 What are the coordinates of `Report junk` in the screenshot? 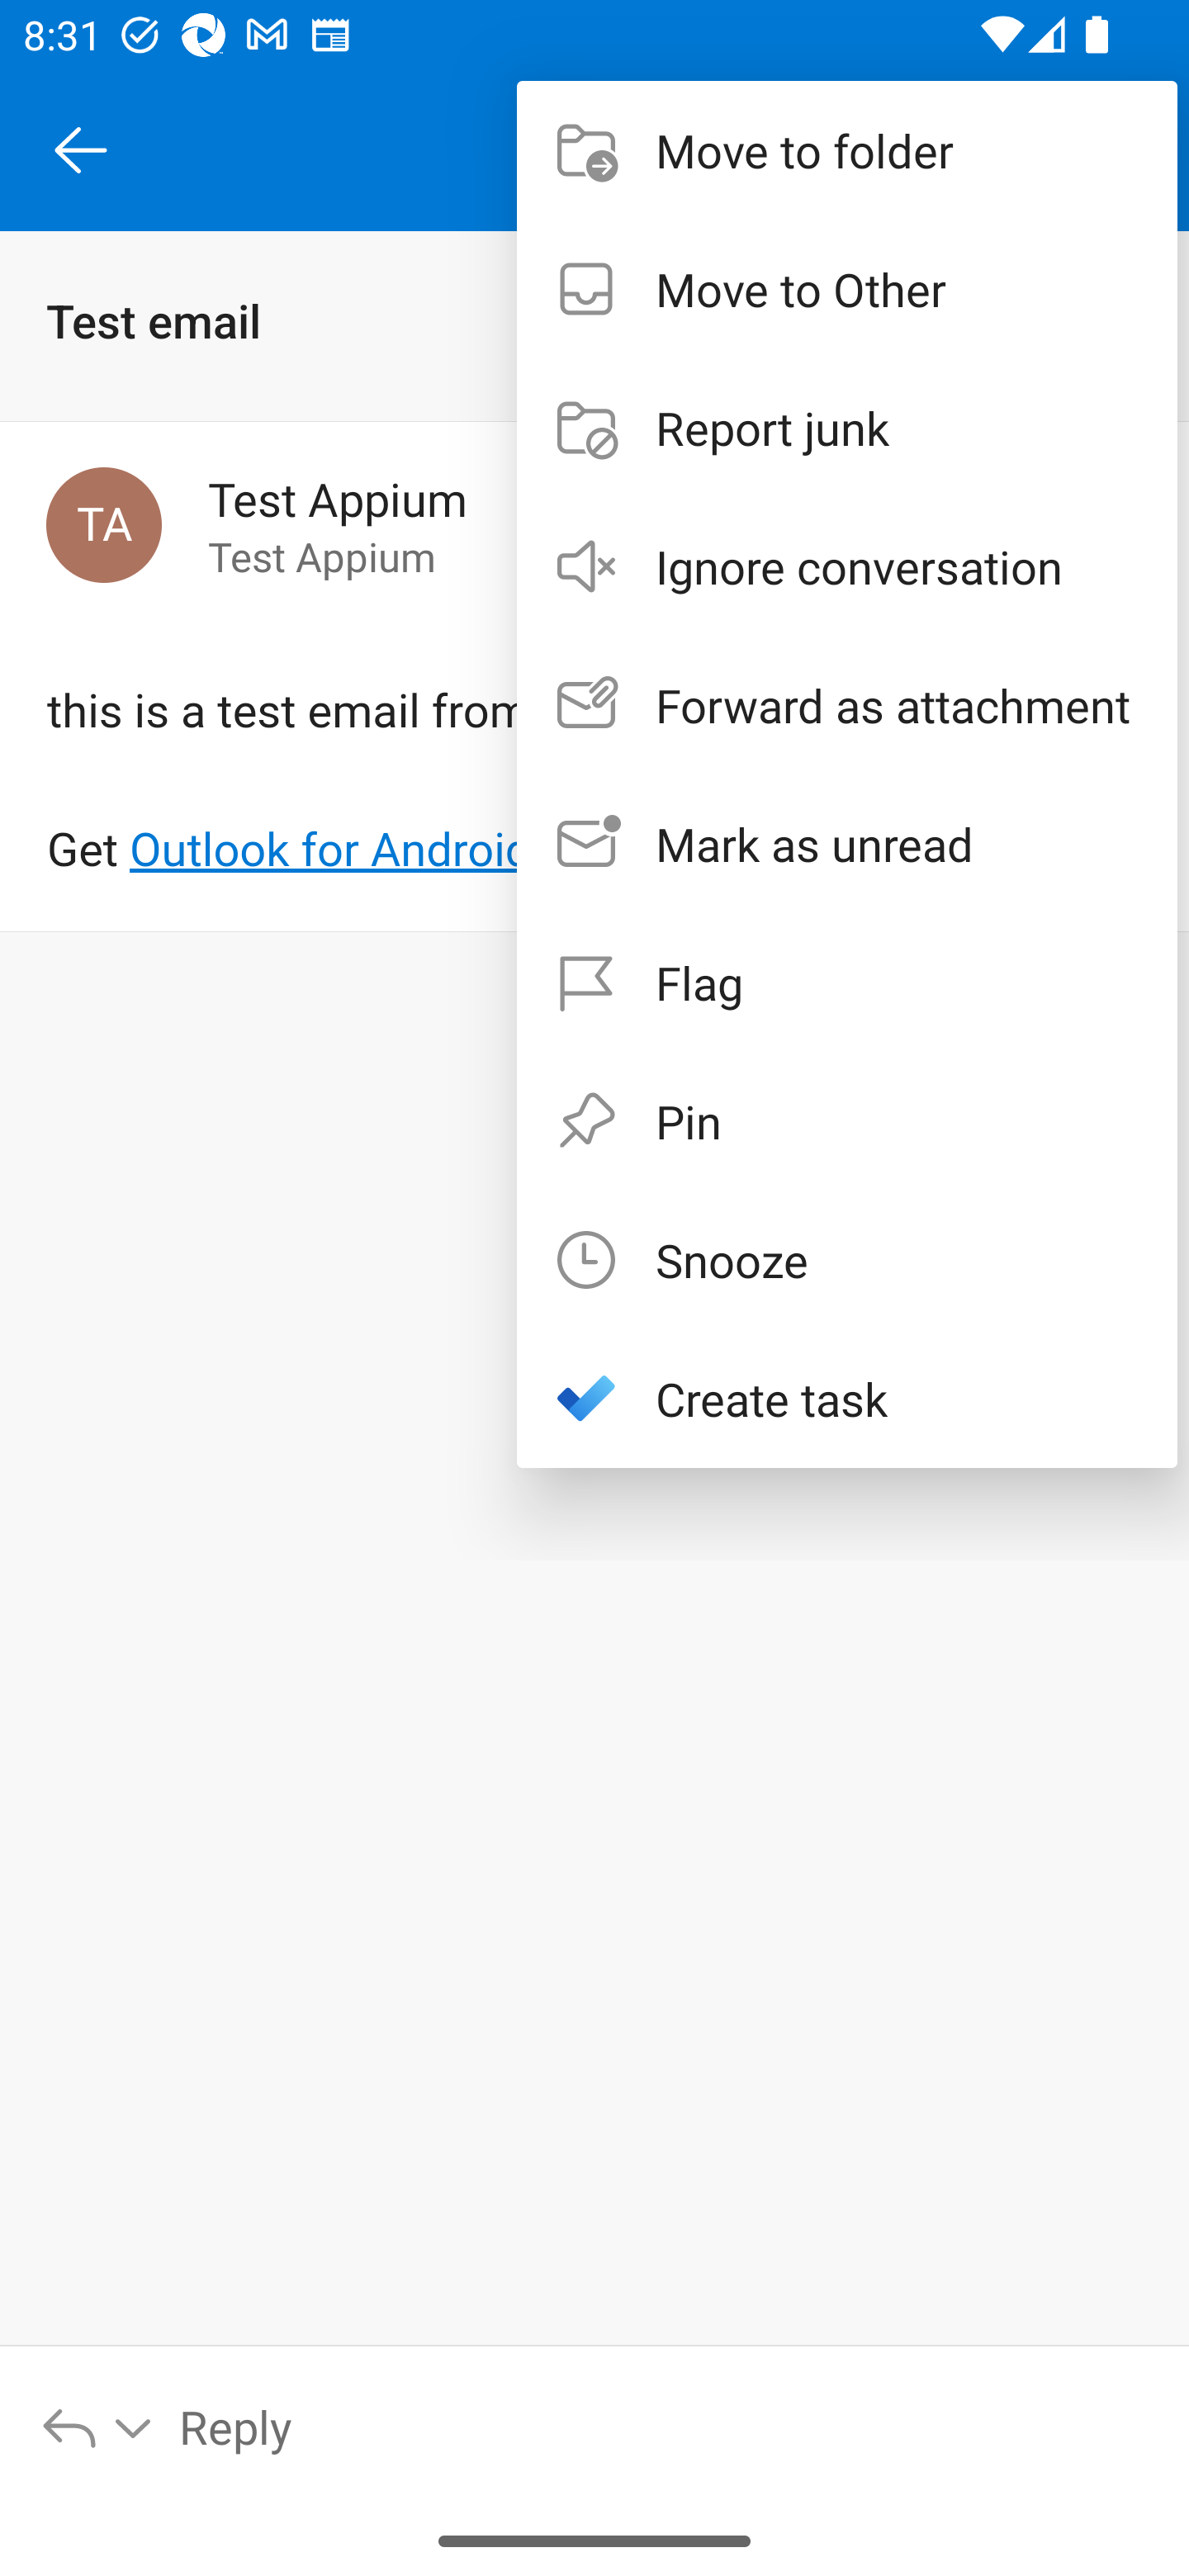 It's located at (847, 428).